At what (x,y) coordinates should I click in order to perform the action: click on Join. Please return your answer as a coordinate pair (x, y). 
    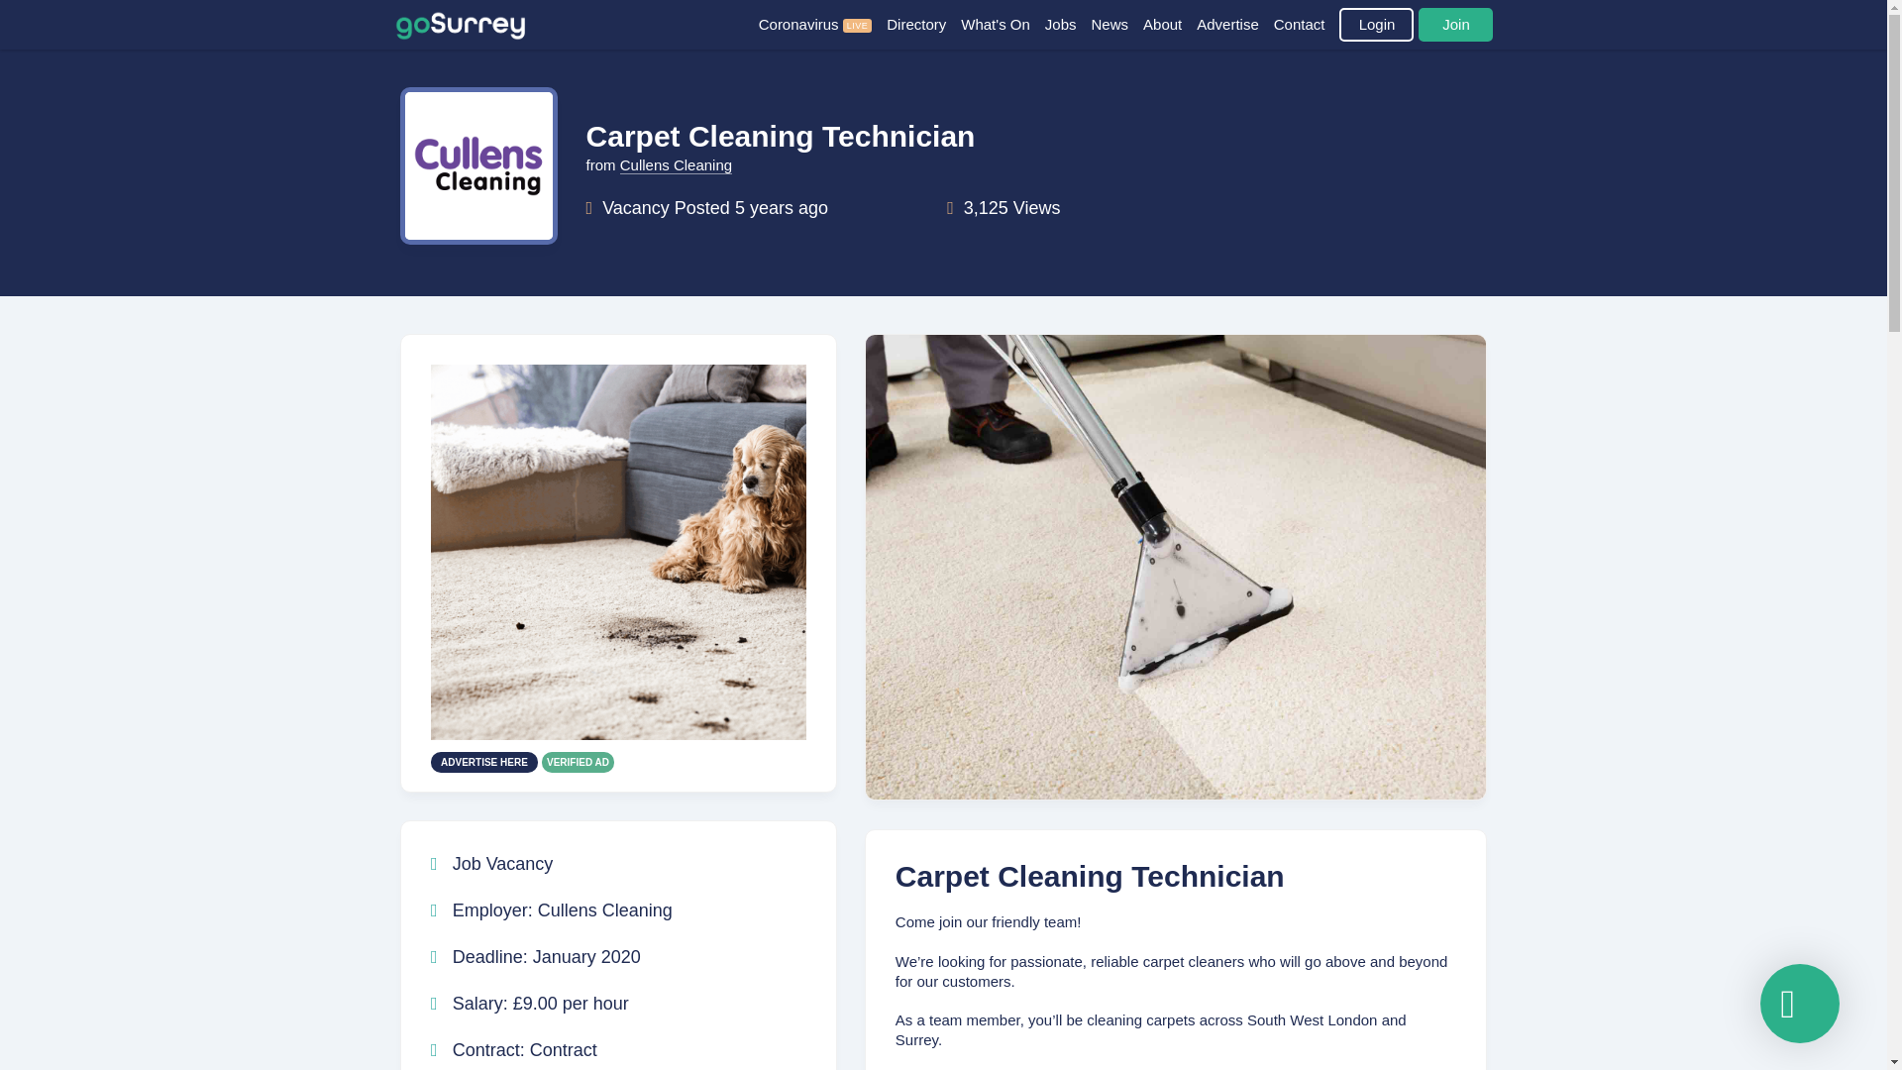
    Looking at the image, I should click on (1456, 24).